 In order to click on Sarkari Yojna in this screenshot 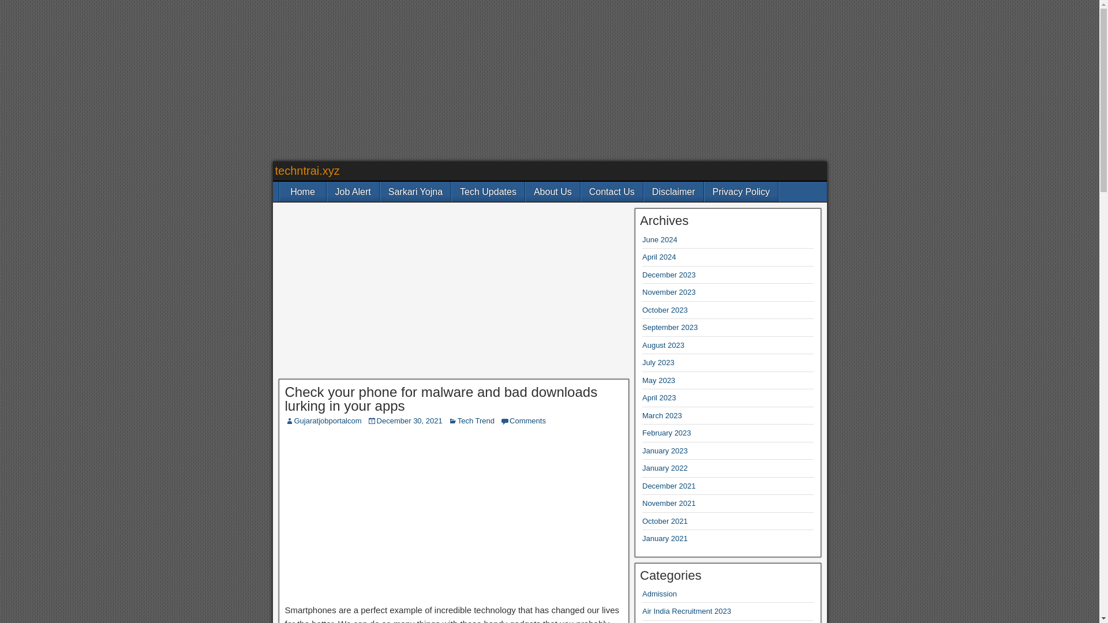, I will do `click(415, 192)`.